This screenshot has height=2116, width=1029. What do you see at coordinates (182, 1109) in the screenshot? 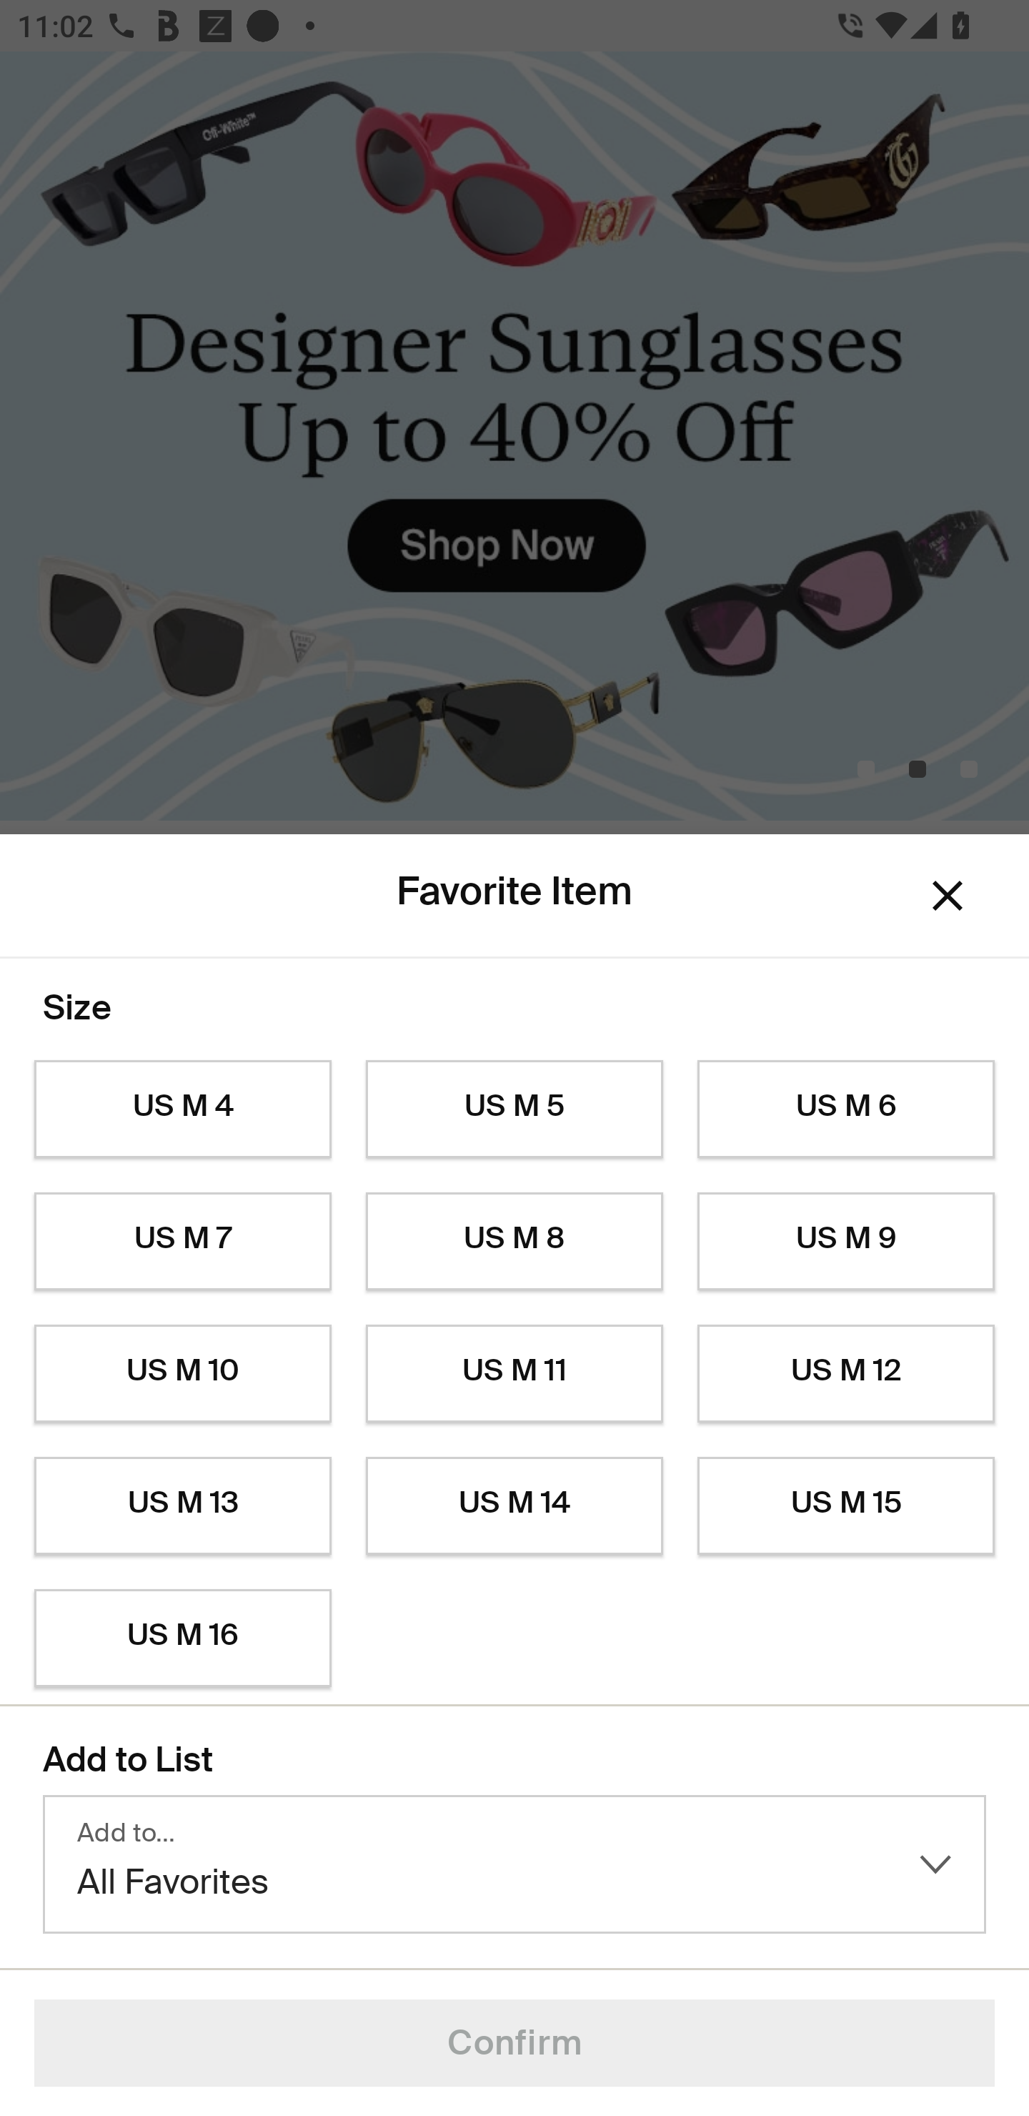
I see `US M 4` at bounding box center [182, 1109].